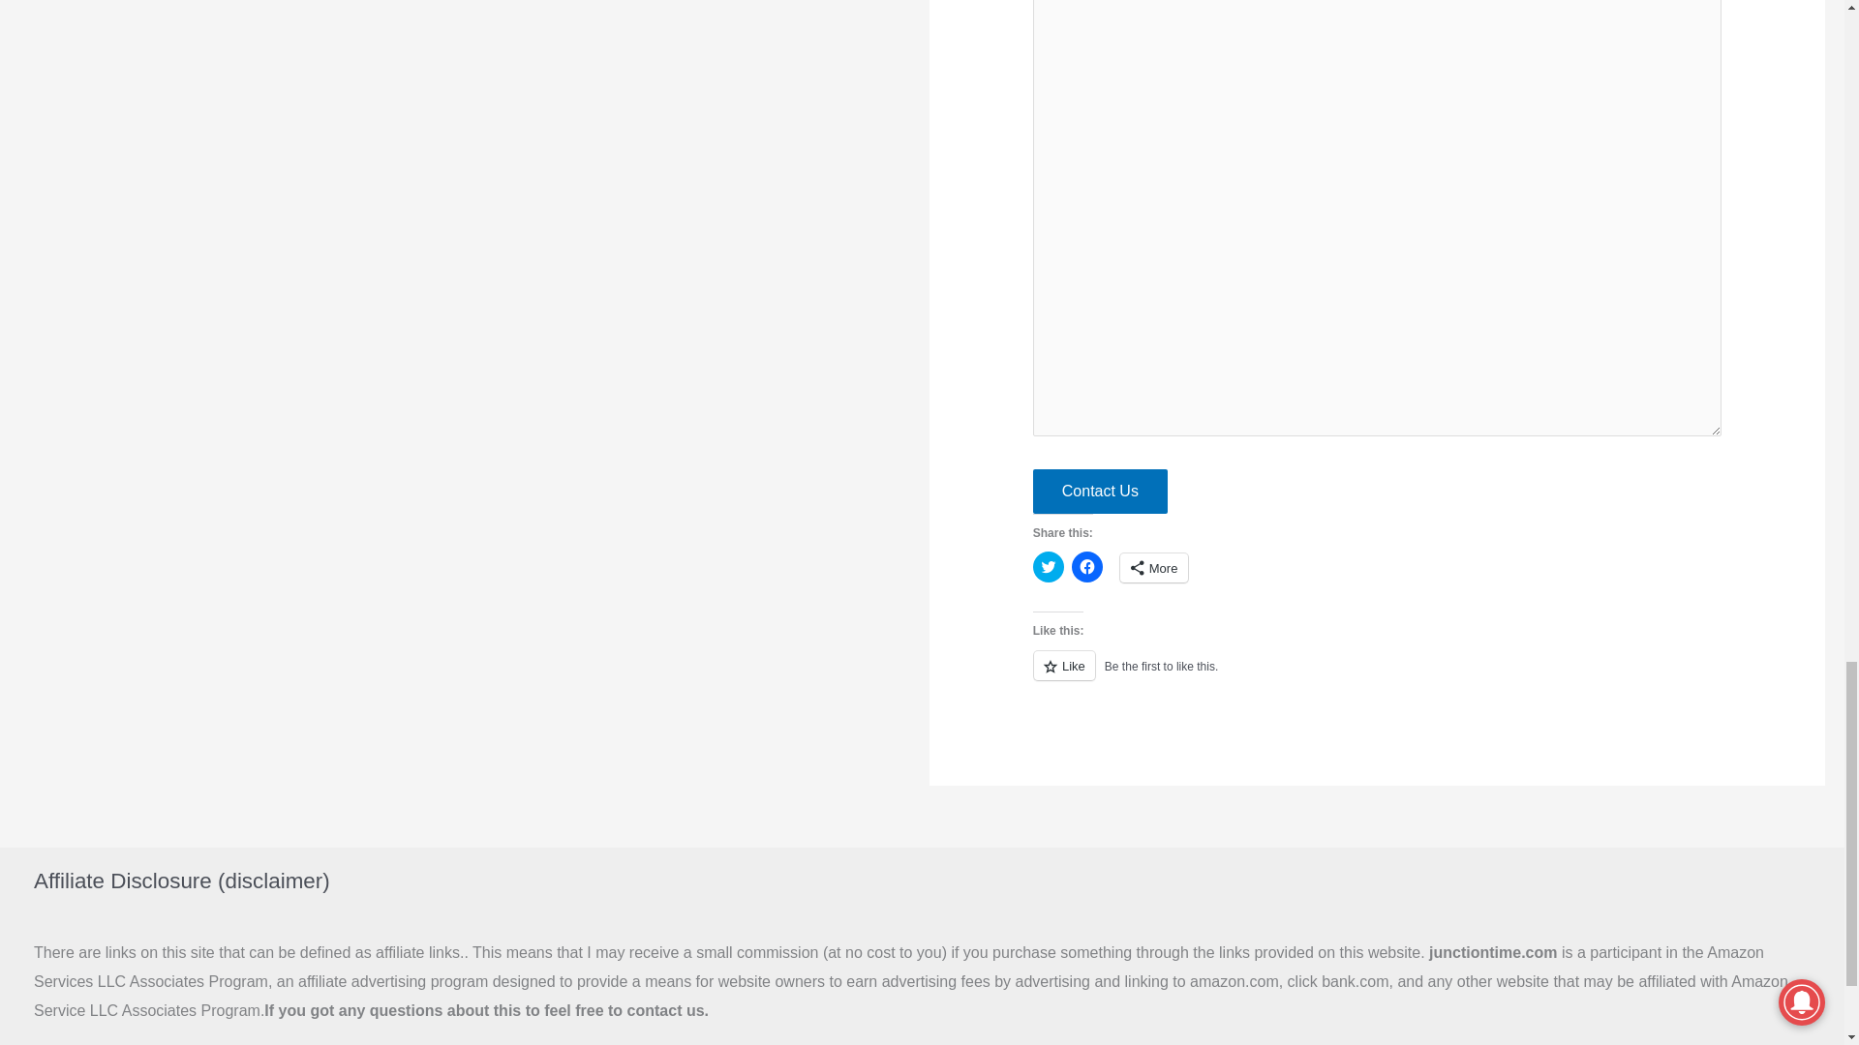 The image size is (1859, 1045). Describe the element at coordinates (1154, 567) in the screenshot. I see `More` at that location.